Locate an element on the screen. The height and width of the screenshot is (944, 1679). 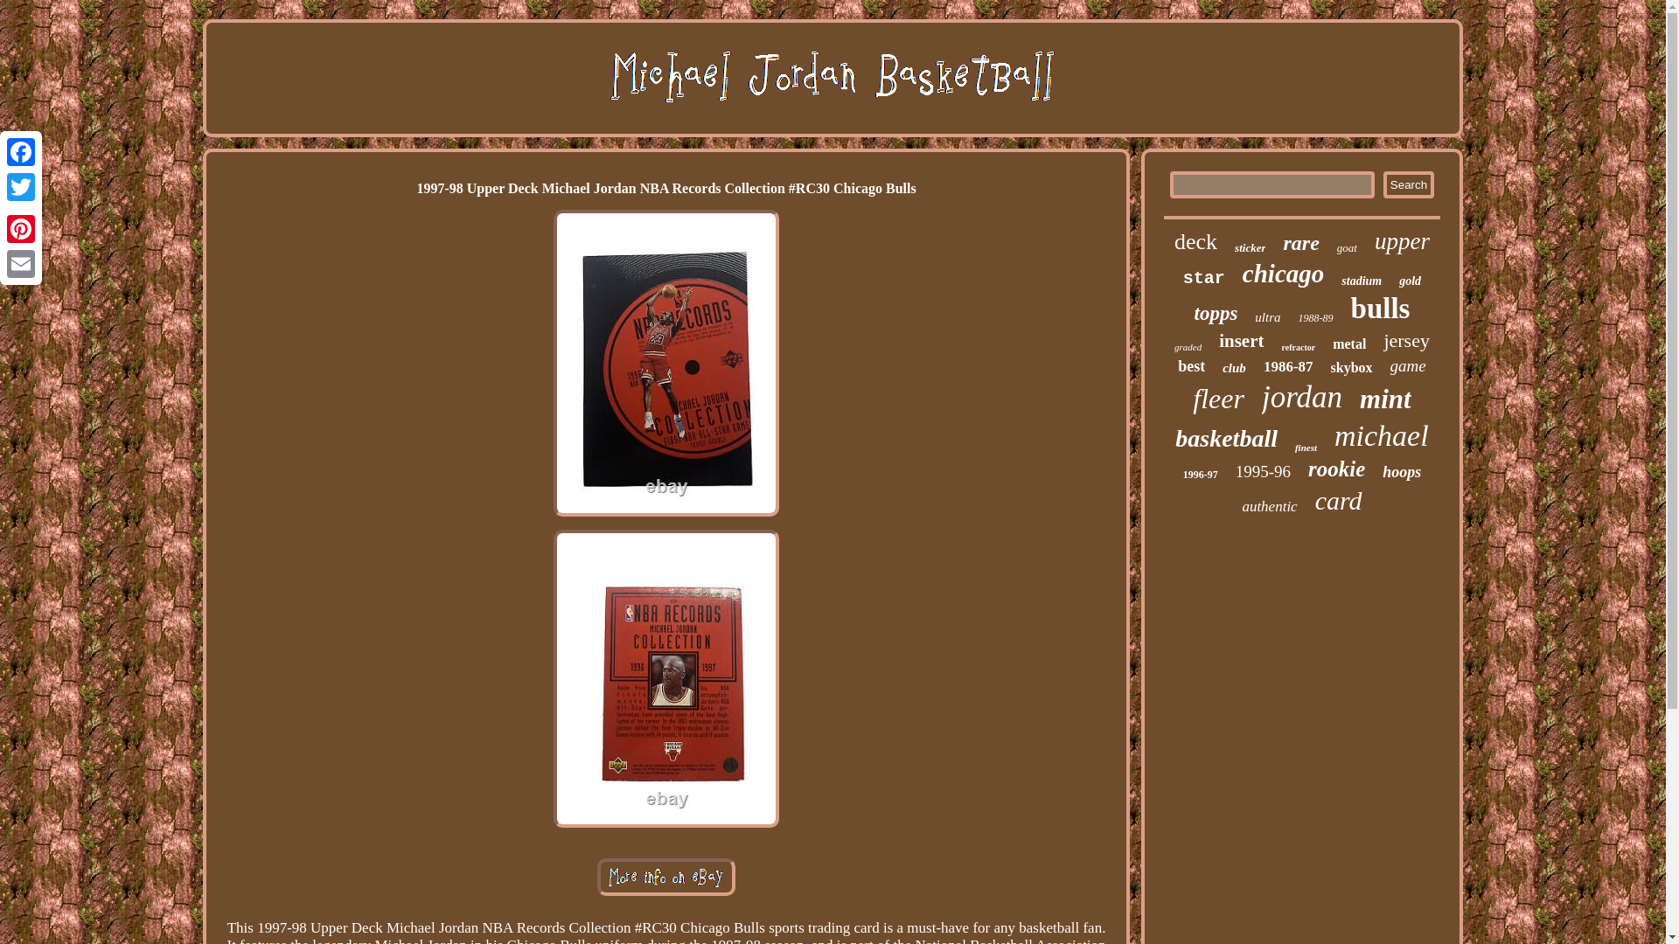
graded is located at coordinates (1188, 346).